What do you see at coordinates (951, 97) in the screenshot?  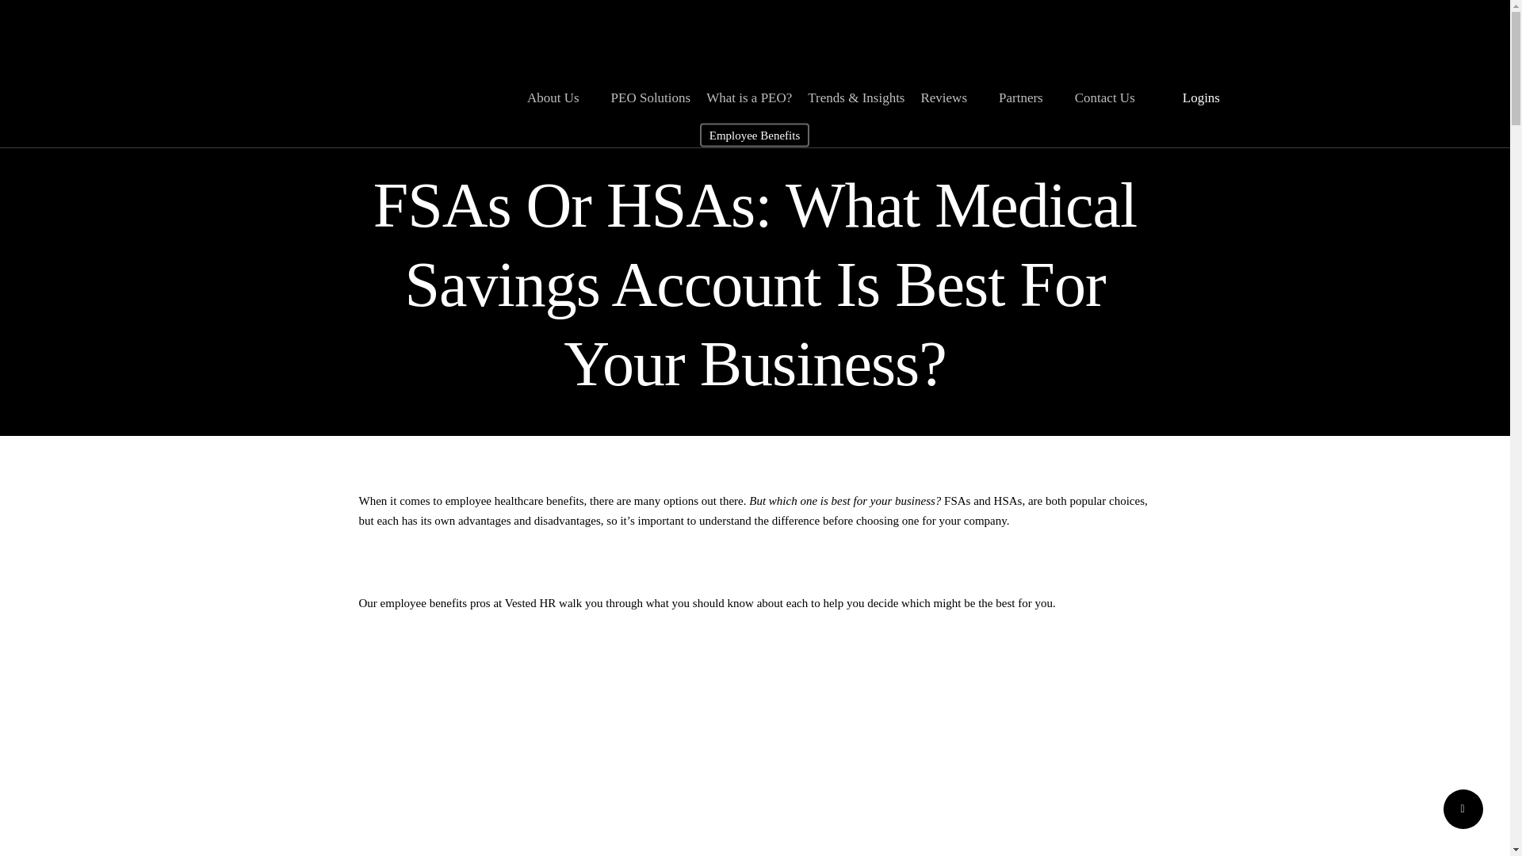 I see `Reviews` at bounding box center [951, 97].